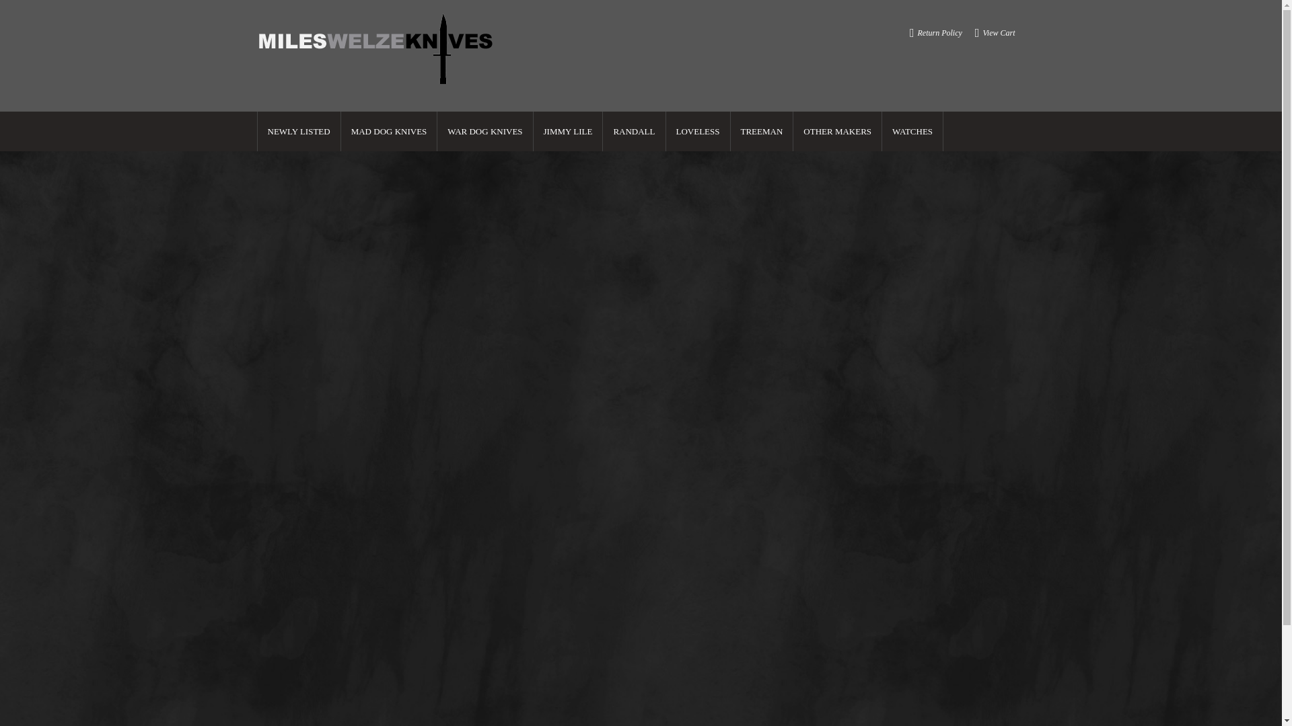 This screenshot has width=1292, height=726. Describe the element at coordinates (485, 131) in the screenshot. I see `WAR DOG KNIVES` at that location.